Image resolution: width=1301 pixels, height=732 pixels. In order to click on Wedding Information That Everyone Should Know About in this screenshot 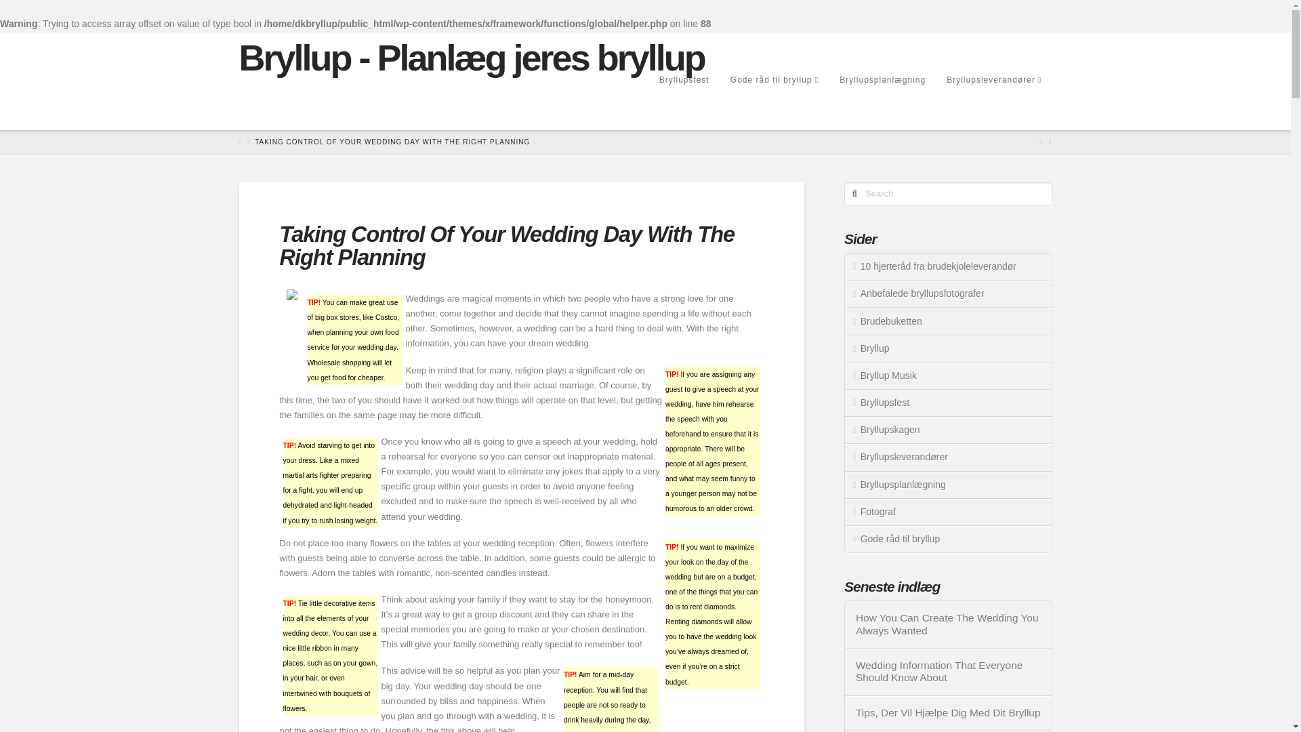, I will do `click(949, 672)`.